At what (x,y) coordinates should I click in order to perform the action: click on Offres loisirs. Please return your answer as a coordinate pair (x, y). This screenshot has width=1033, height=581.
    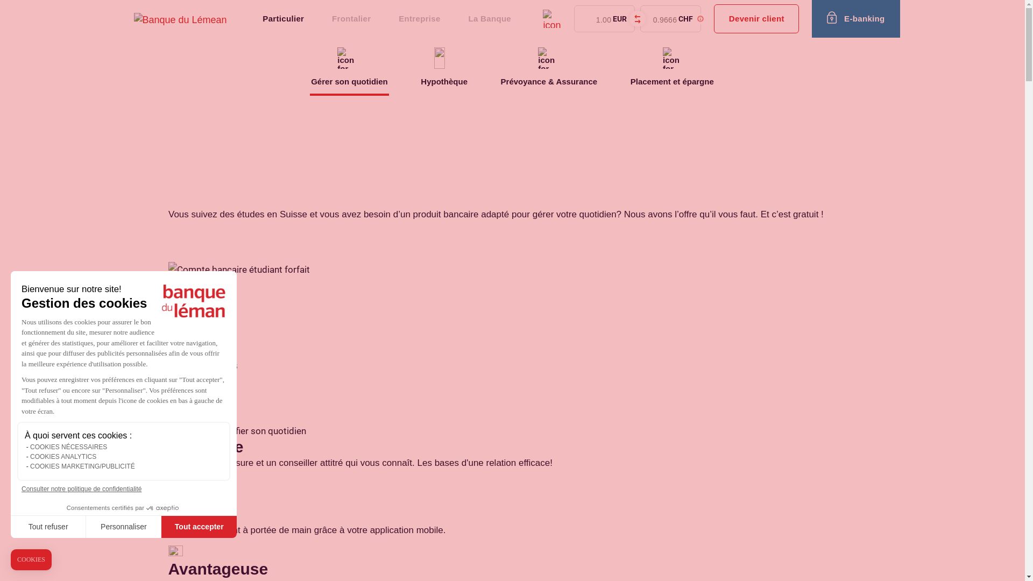
    Looking at the image, I should click on (207, 366).